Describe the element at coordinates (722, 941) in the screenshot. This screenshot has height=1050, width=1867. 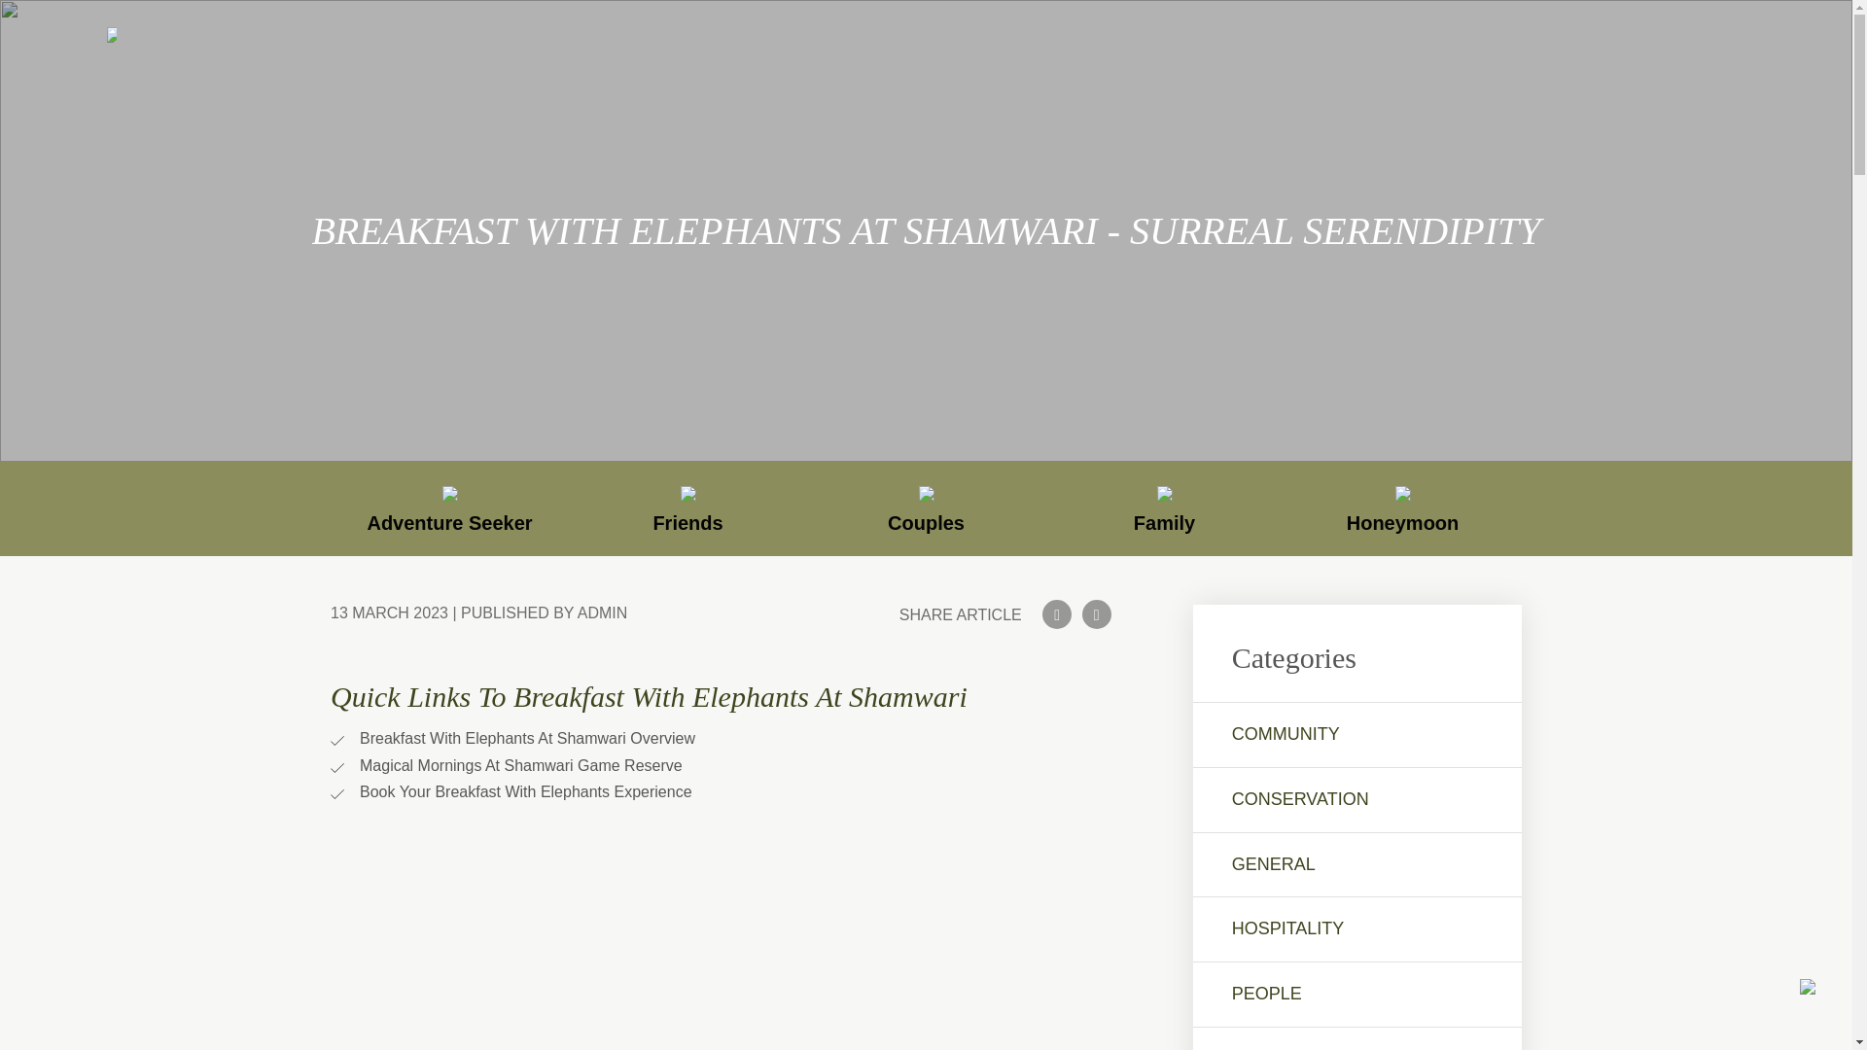
I see `YouTube video player` at that location.